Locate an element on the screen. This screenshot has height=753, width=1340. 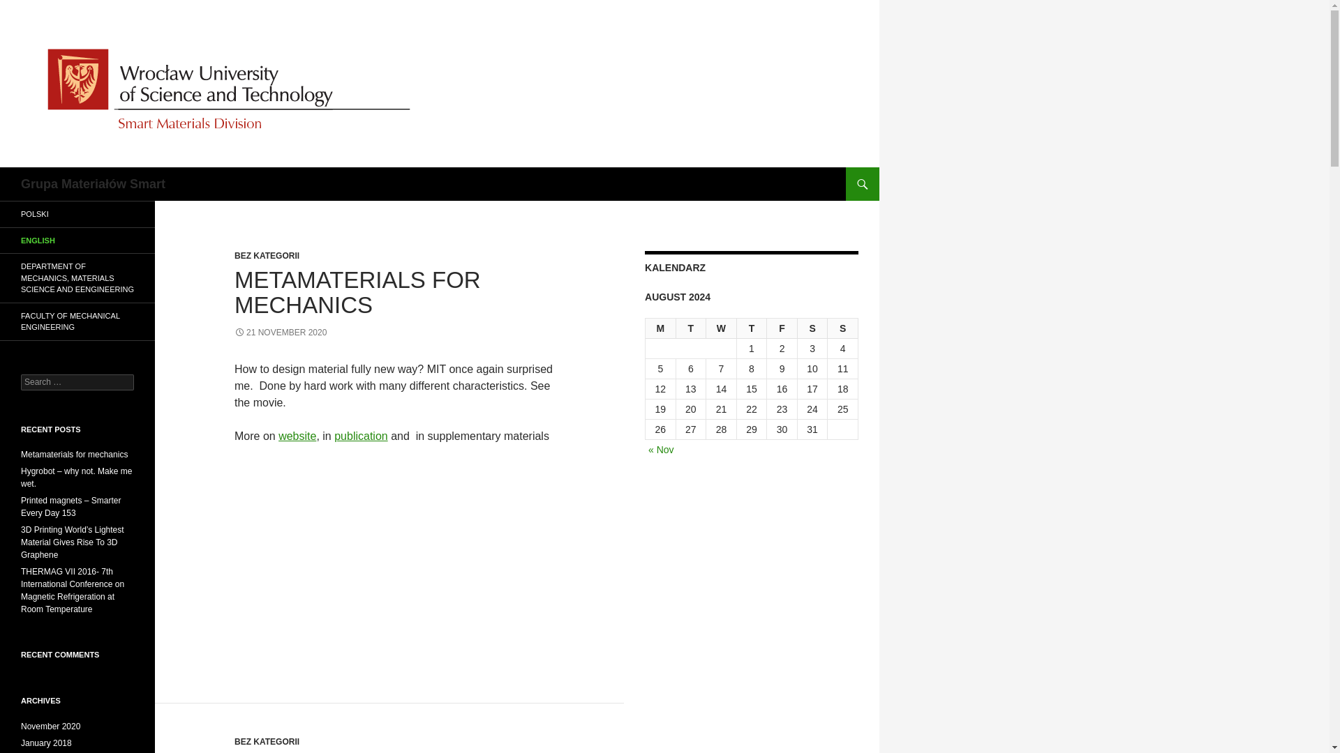
METAMATERIALS FOR MECHANICS is located at coordinates (357, 292).